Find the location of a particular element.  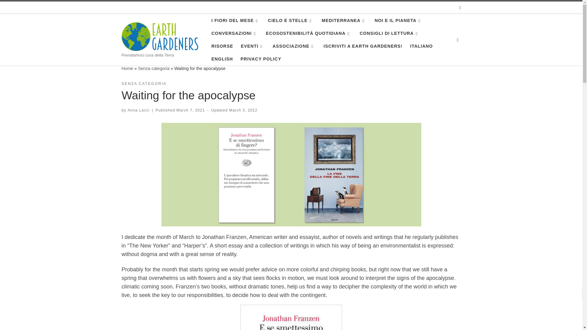

6:02 pm is located at coordinates (191, 110).